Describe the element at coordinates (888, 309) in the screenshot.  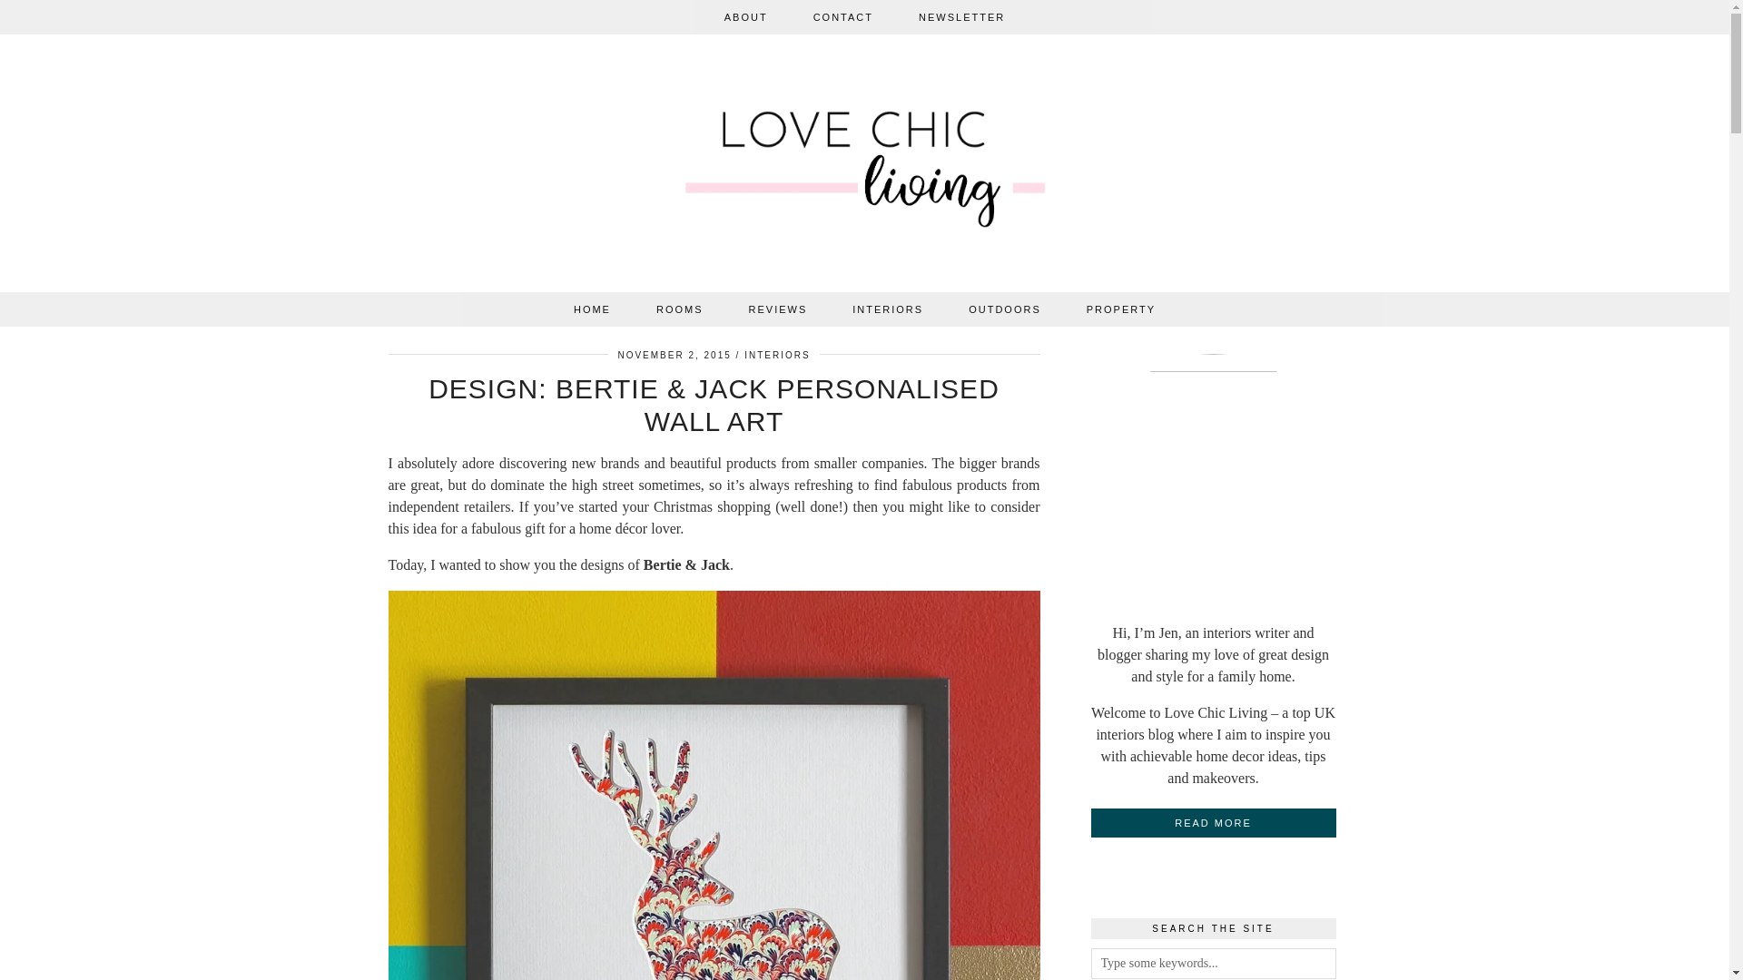
I see `INTERIORS` at that location.